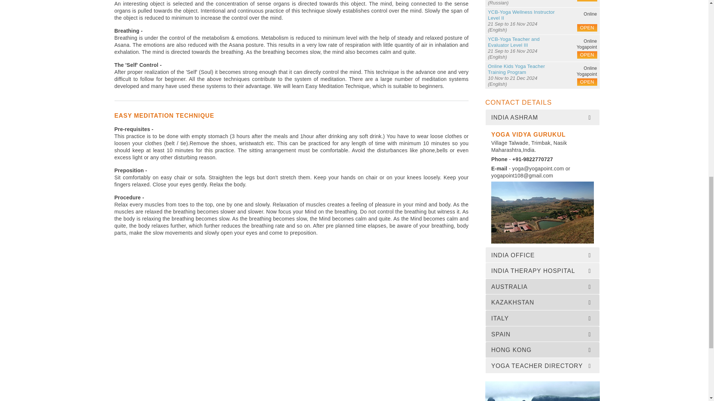 Image resolution: width=714 pixels, height=401 pixels. What do you see at coordinates (581, 41) in the screenshot?
I see `Online Yogapoint ` at bounding box center [581, 41].